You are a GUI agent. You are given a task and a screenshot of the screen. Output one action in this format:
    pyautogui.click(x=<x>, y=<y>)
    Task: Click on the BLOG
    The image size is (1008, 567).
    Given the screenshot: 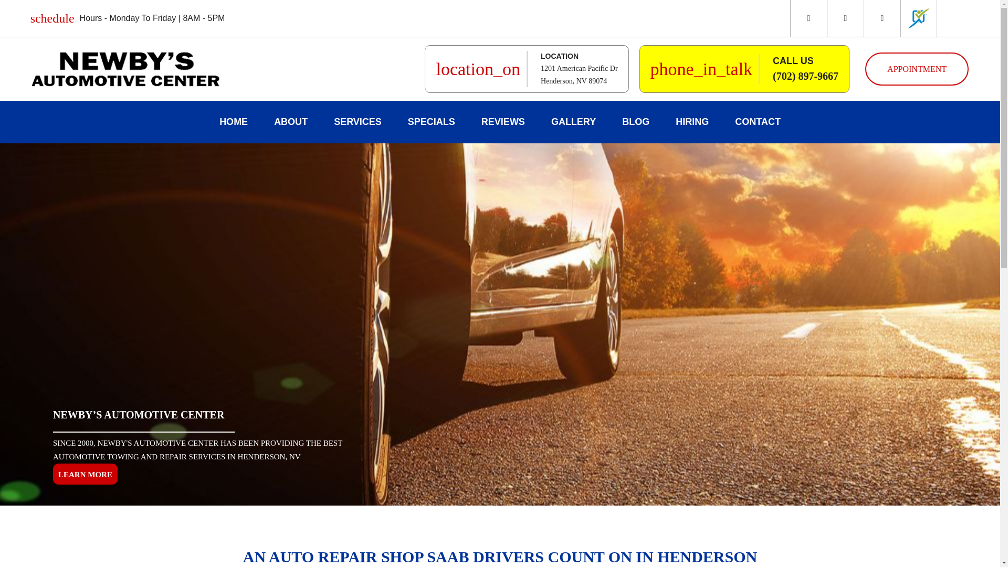 What is the action you would take?
    pyautogui.click(x=573, y=122)
    